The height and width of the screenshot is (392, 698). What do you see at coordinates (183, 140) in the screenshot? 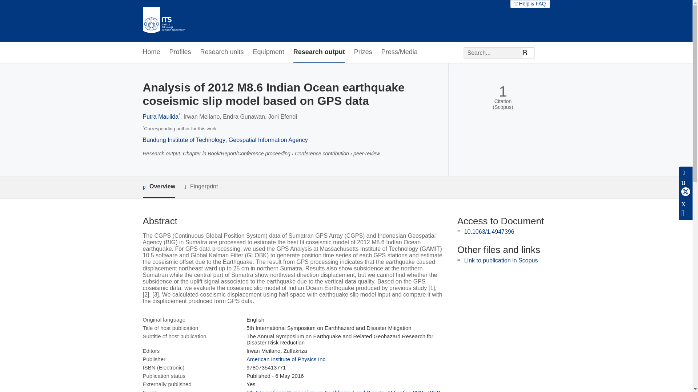
I see `Bandung Institute of Technology` at bounding box center [183, 140].